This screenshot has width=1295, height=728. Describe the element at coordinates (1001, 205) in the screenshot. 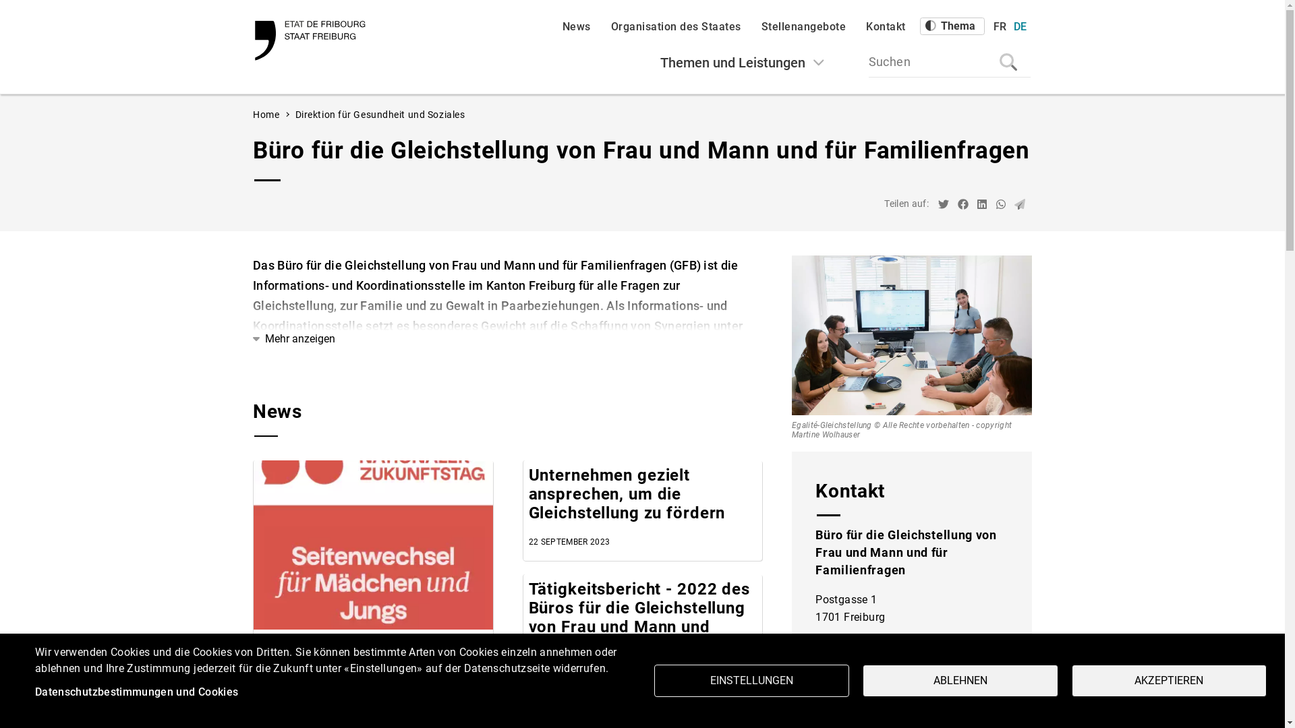

I see `Teilen auf WhatsApp` at that location.